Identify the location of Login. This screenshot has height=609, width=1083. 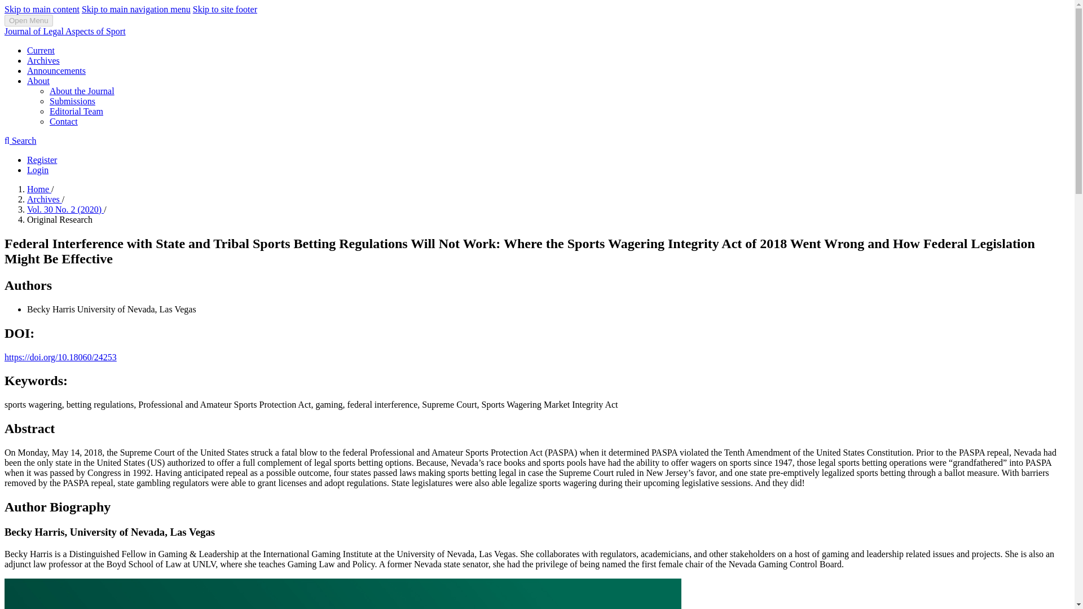
(38, 169).